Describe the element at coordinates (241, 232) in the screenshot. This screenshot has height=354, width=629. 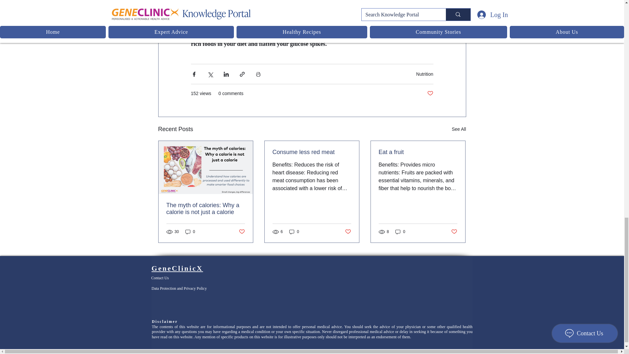
I see `Post not marked as liked` at that location.